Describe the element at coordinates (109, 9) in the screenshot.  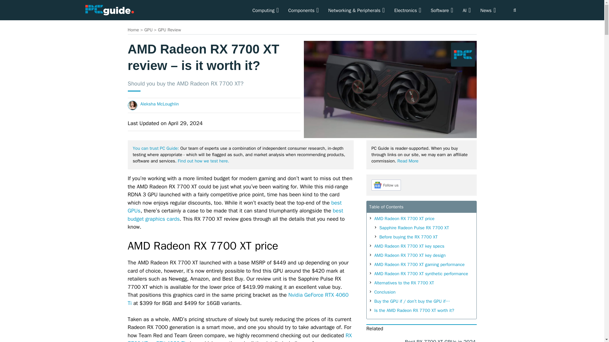
I see `PC Guide` at that location.